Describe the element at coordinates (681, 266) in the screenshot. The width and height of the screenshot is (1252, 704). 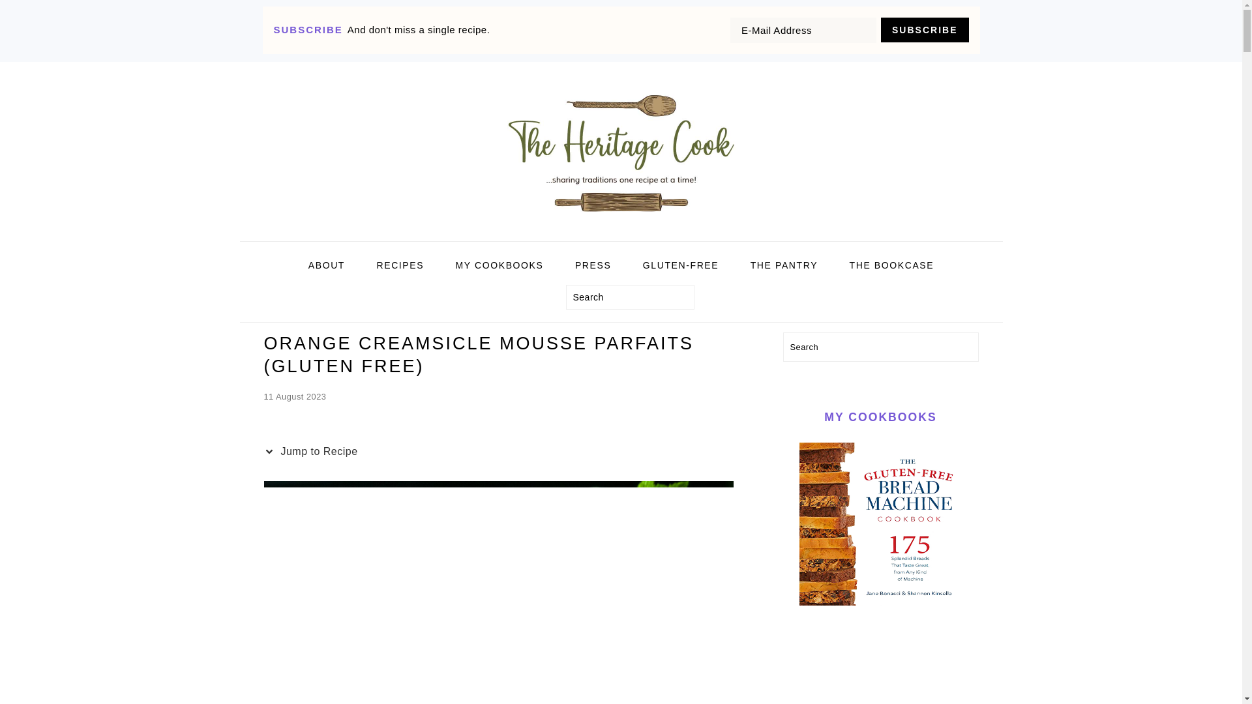
I see `GLUTEN-FREE` at that location.